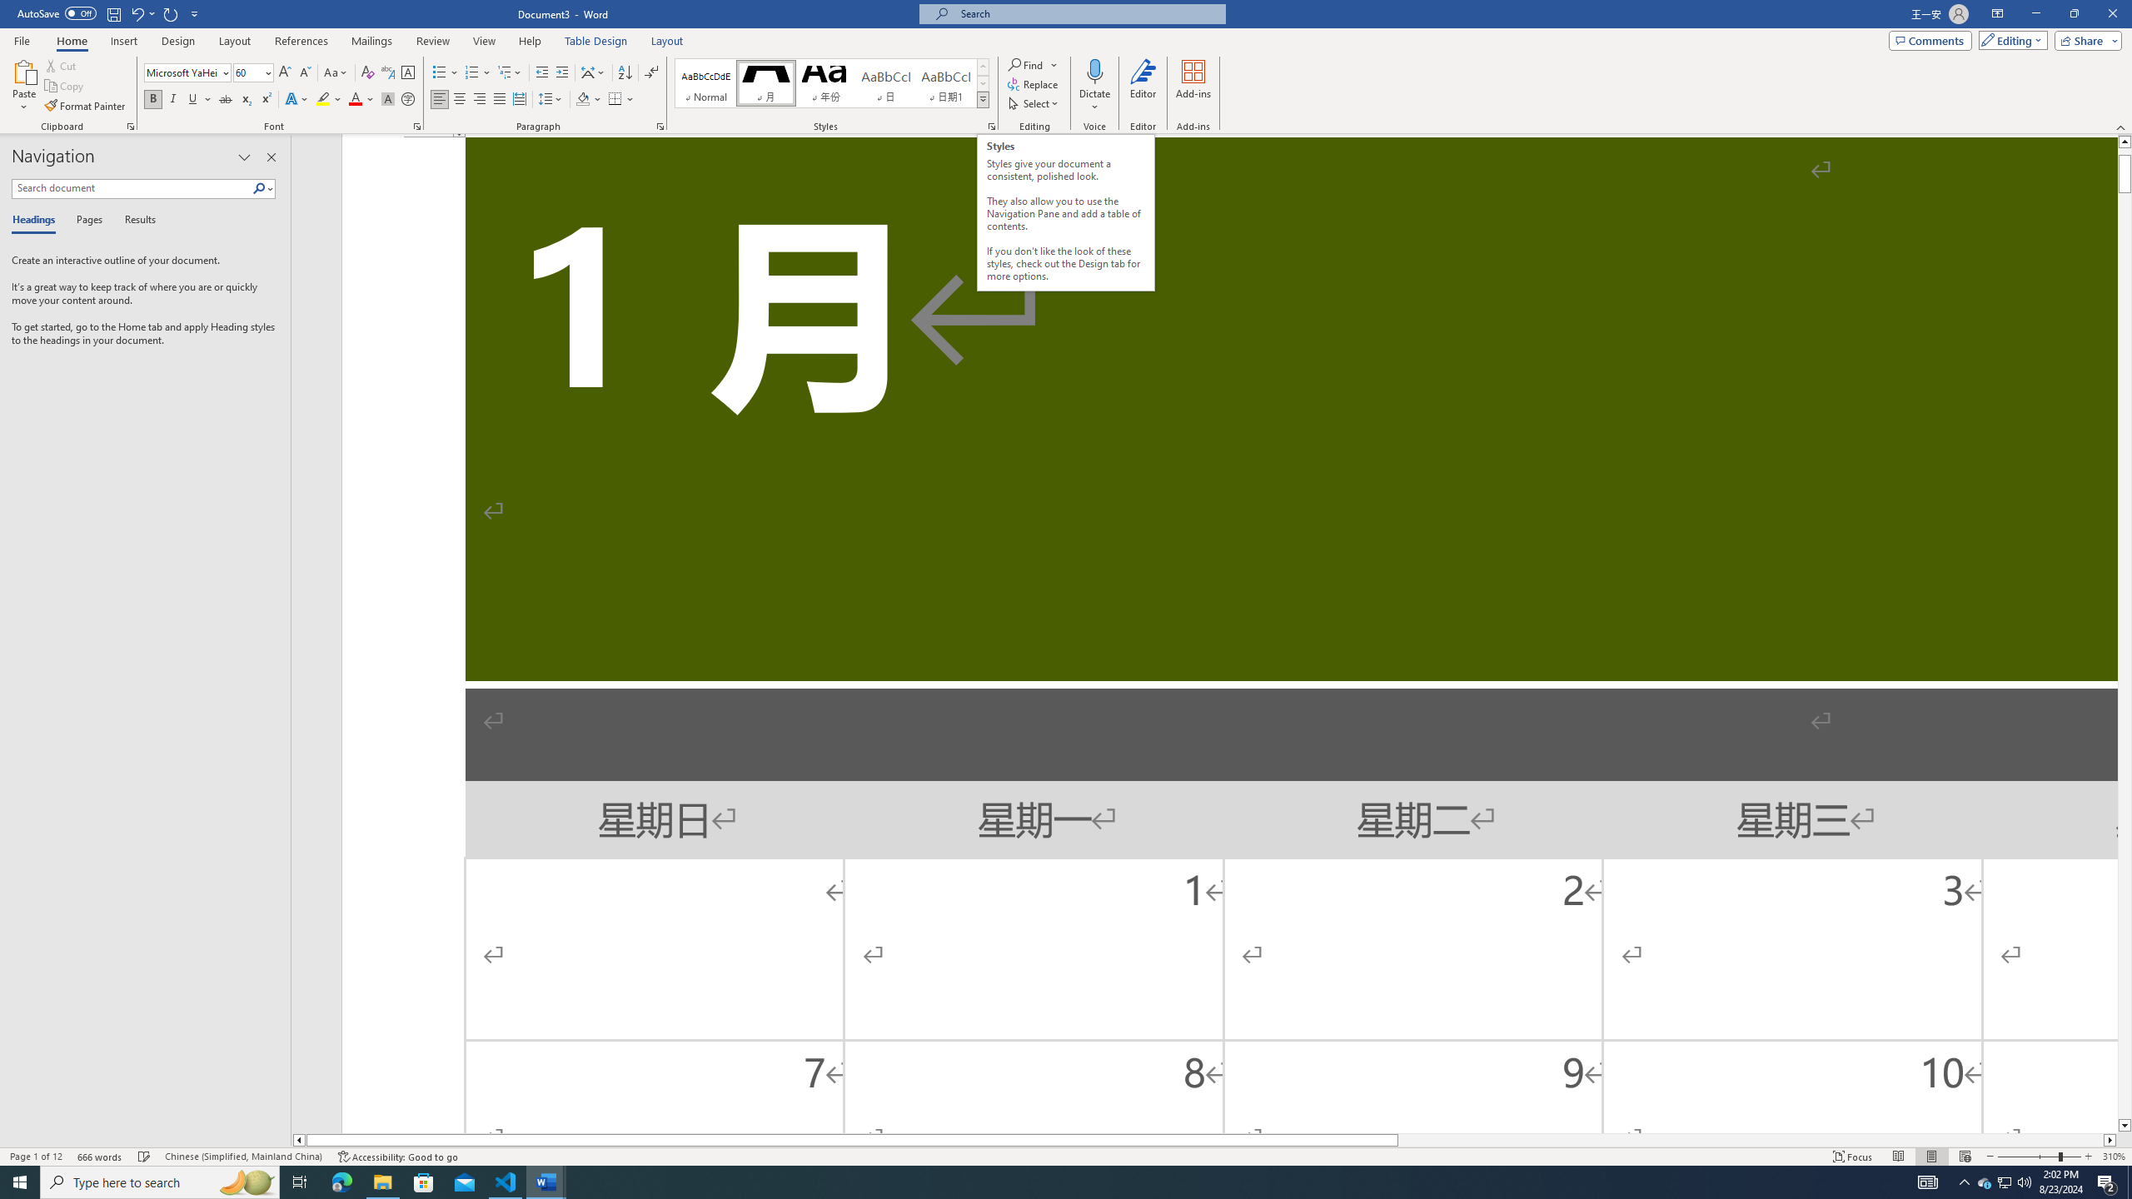 This screenshot has width=2132, height=1199. What do you see at coordinates (1094, 71) in the screenshot?
I see `Dictate` at bounding box center [1094, 71].